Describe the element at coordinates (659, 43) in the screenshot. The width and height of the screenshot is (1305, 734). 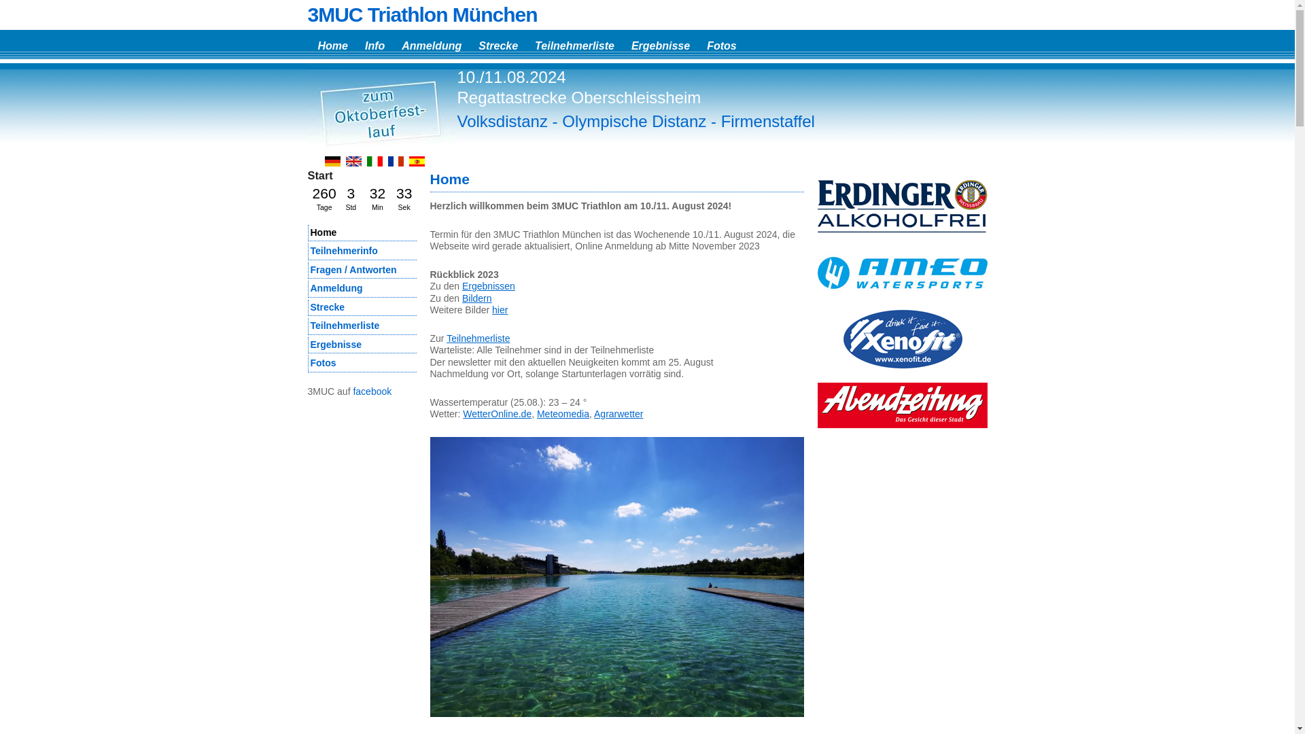
I see `Ergebnisse` at that location.